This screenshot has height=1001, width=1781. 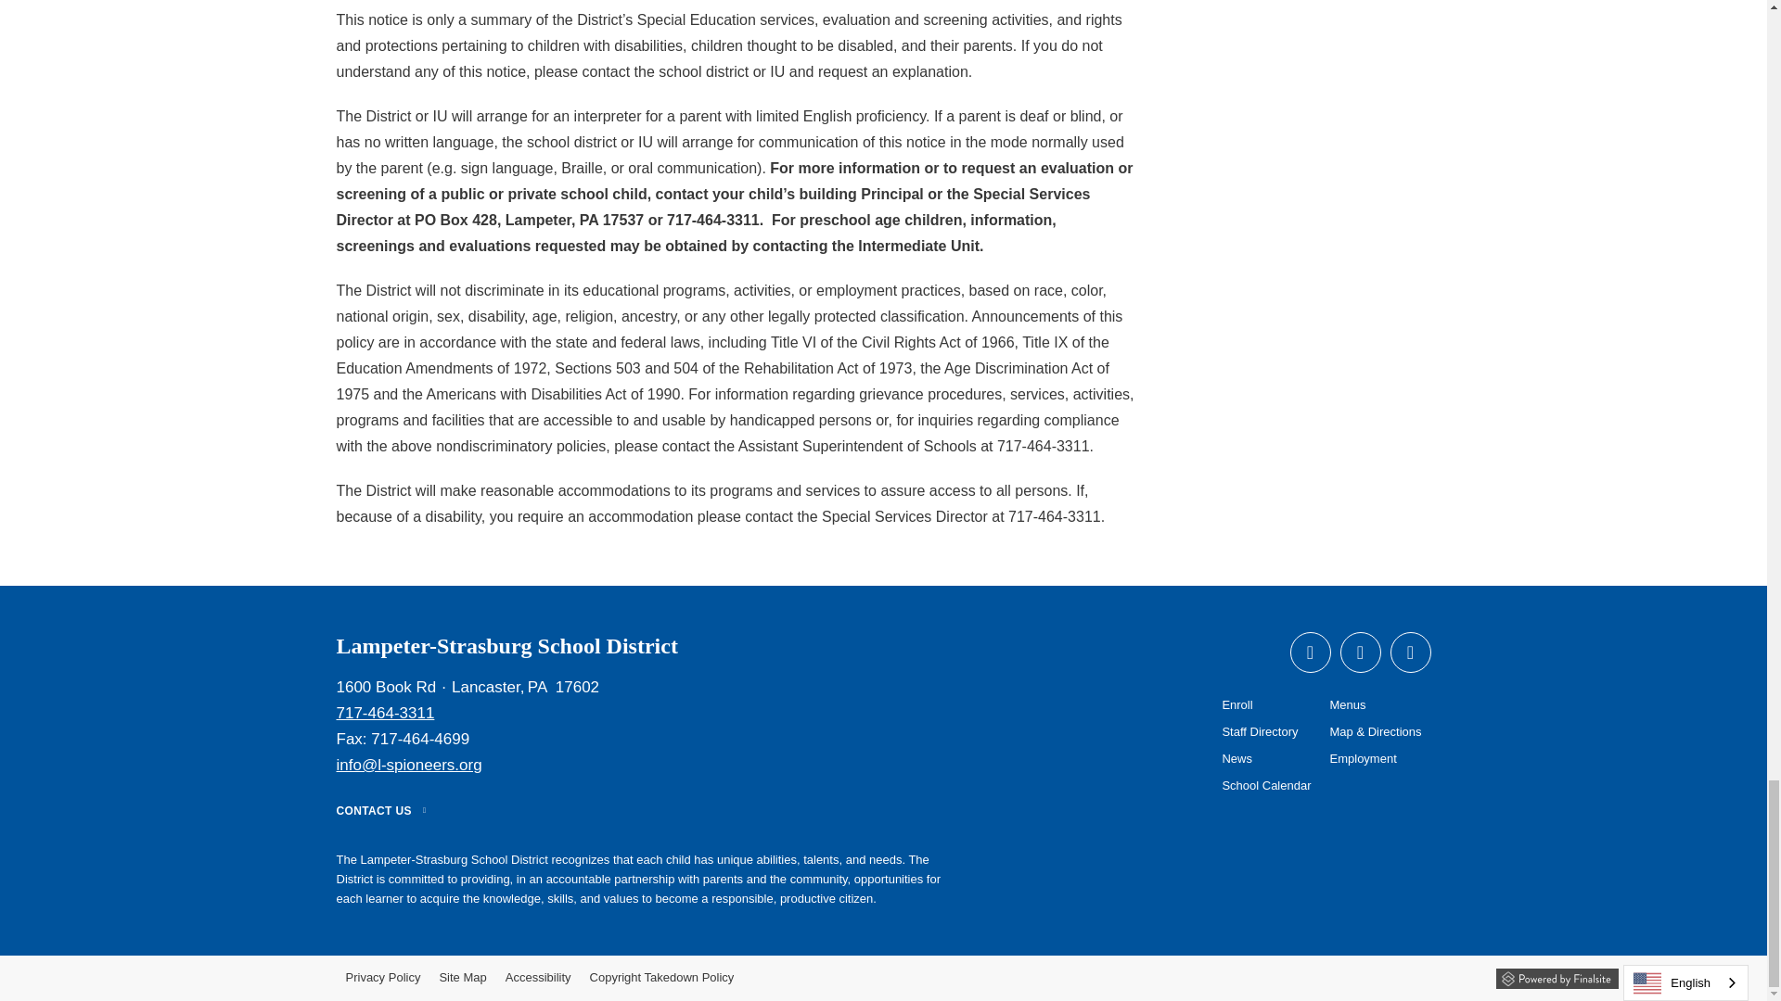 I want to click on Email, so click(x=408, y=765).